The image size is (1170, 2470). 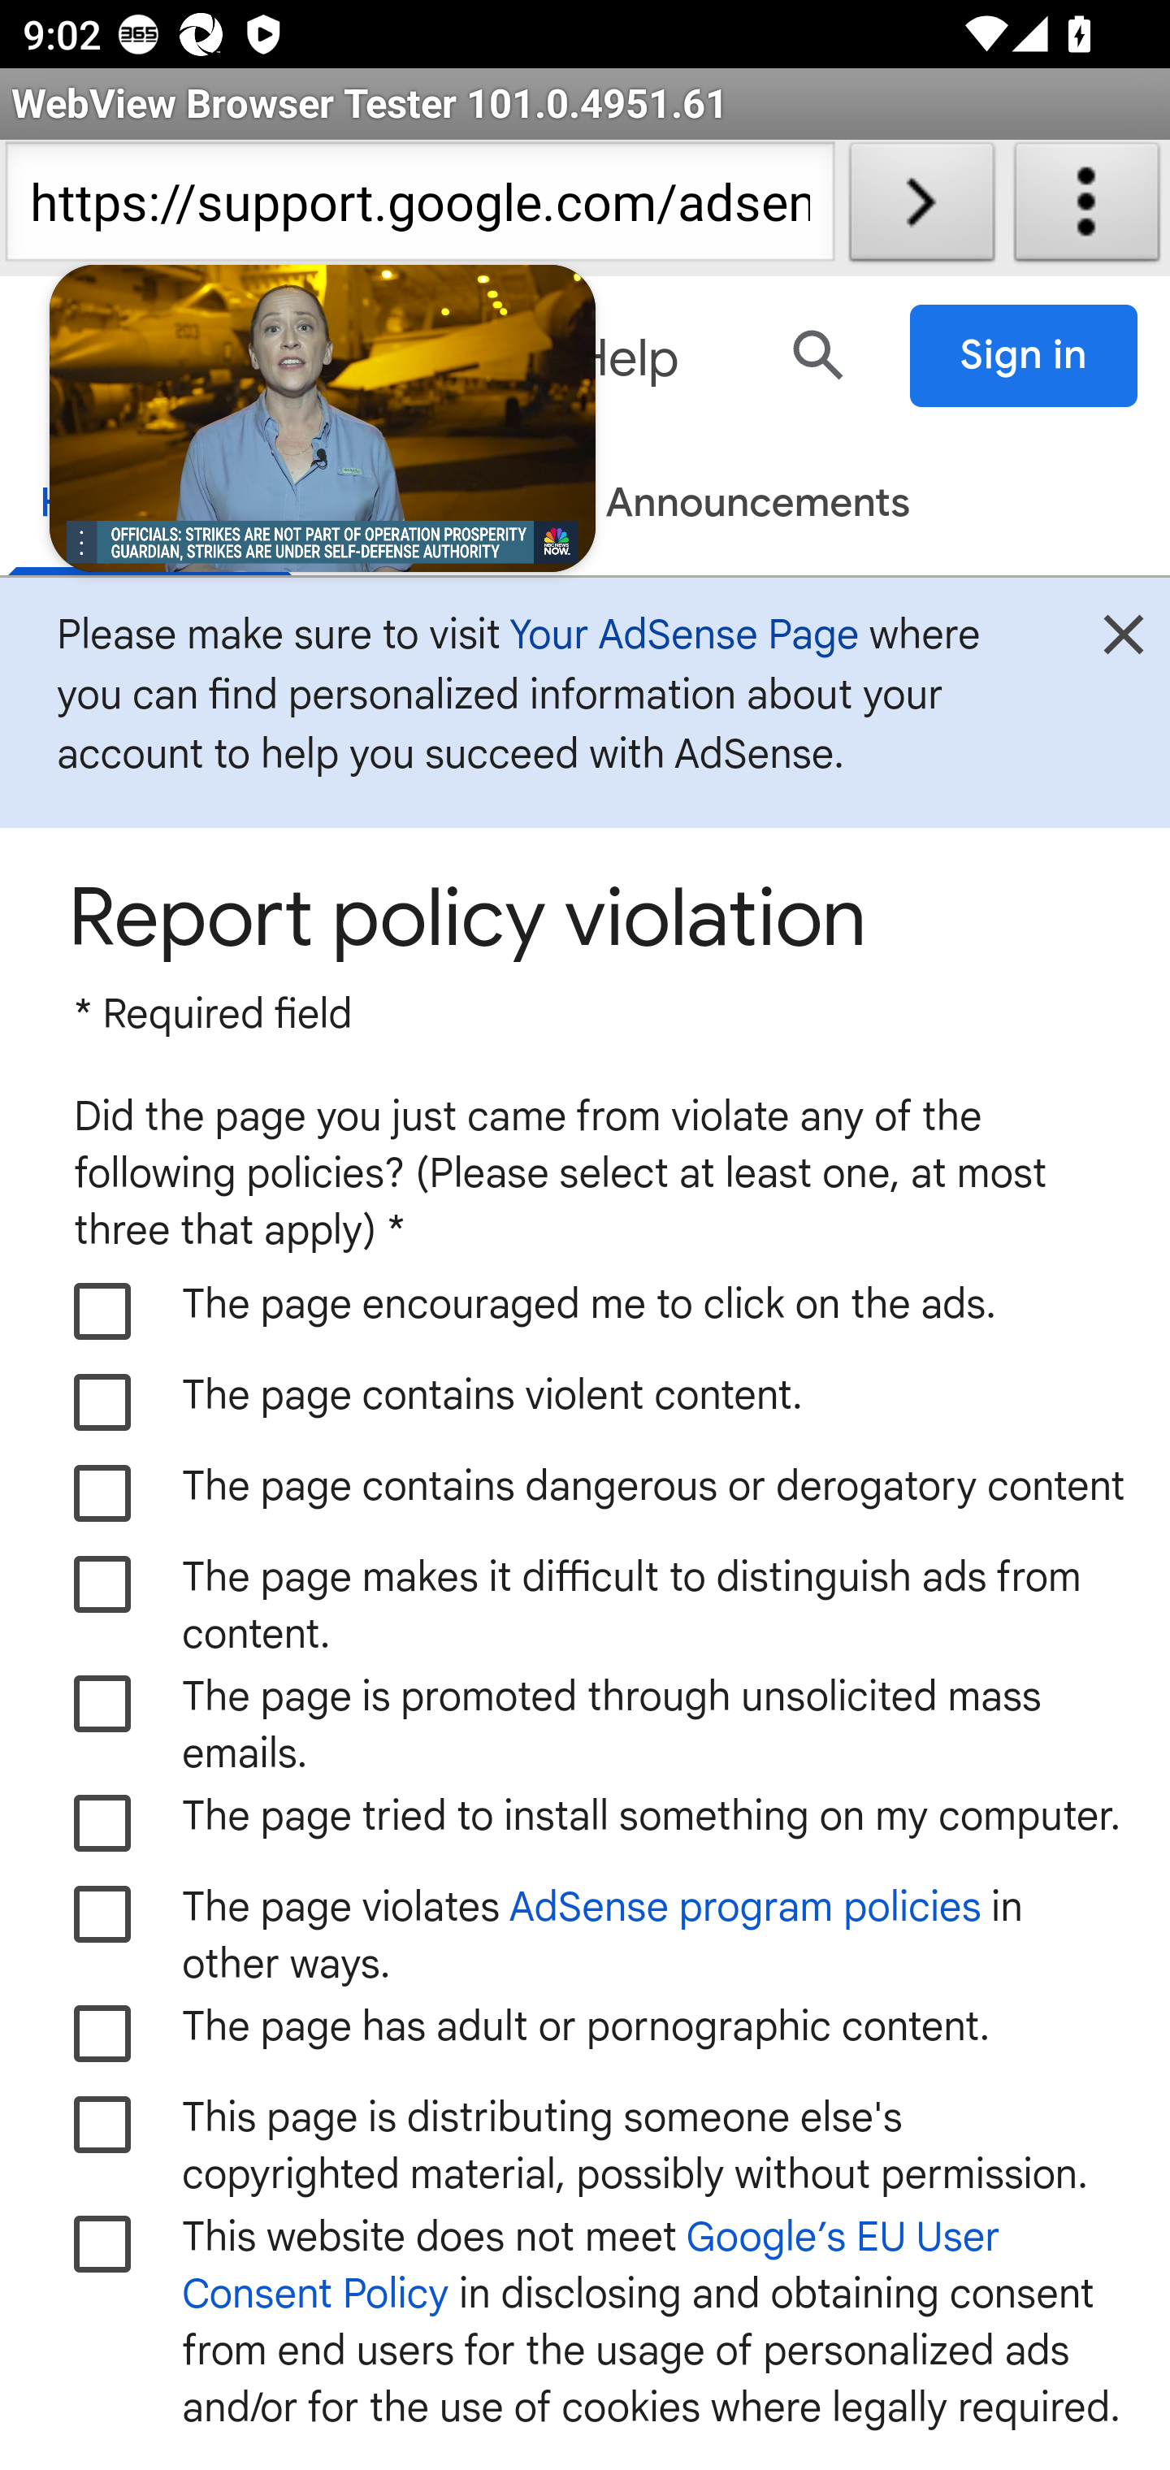 I want to click on Search Help Center, so click(x=819, y=355).